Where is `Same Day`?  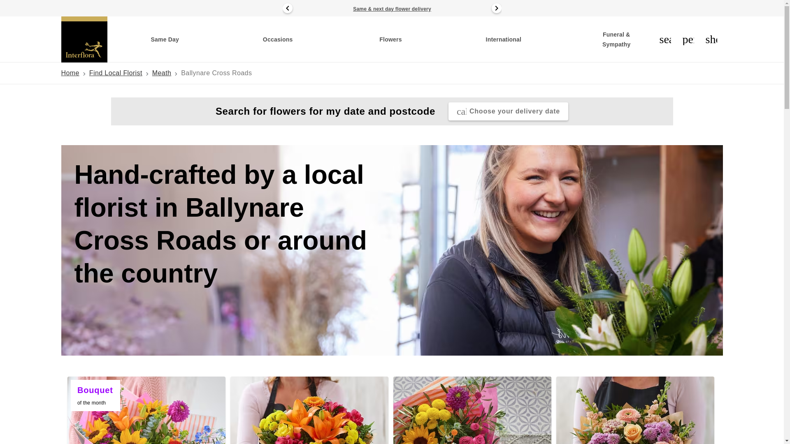
Same Day is located at coordinates (165, 39).